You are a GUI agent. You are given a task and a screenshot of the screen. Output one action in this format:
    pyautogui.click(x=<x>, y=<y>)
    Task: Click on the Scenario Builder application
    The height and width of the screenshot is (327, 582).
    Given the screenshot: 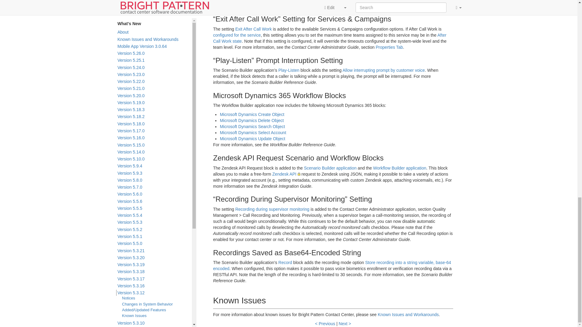 What is the action you would take?
    pyautogui.click(x=330, y=168)
    